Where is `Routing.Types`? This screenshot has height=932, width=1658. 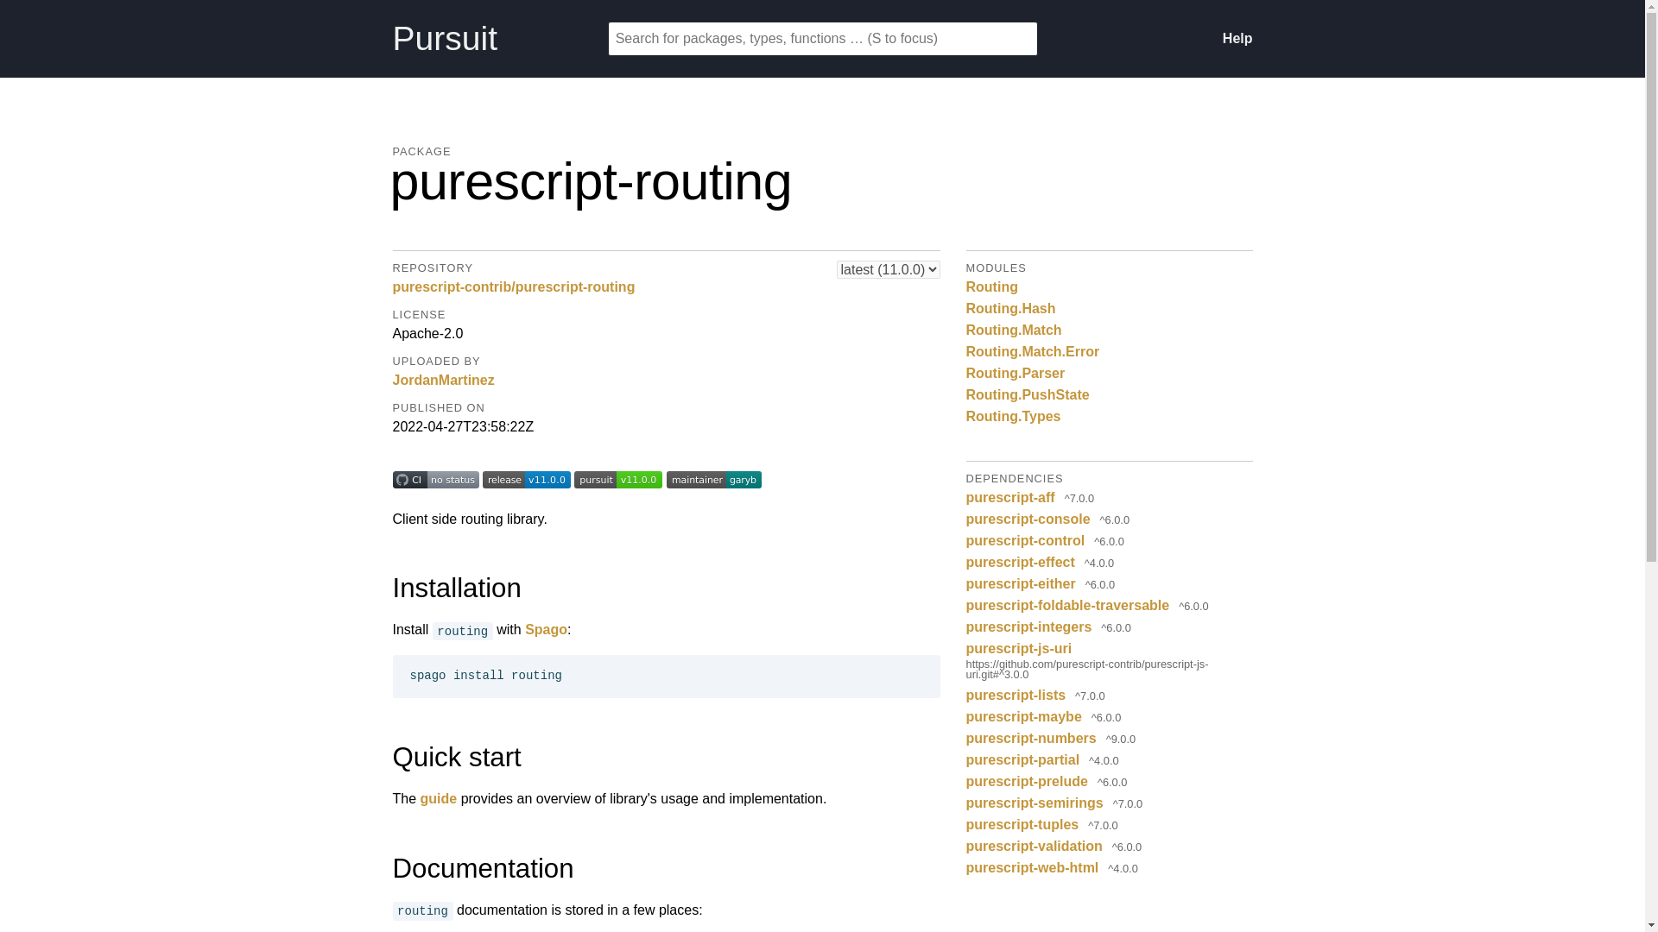
Routing.Types is located at coordinates (1014, 416).